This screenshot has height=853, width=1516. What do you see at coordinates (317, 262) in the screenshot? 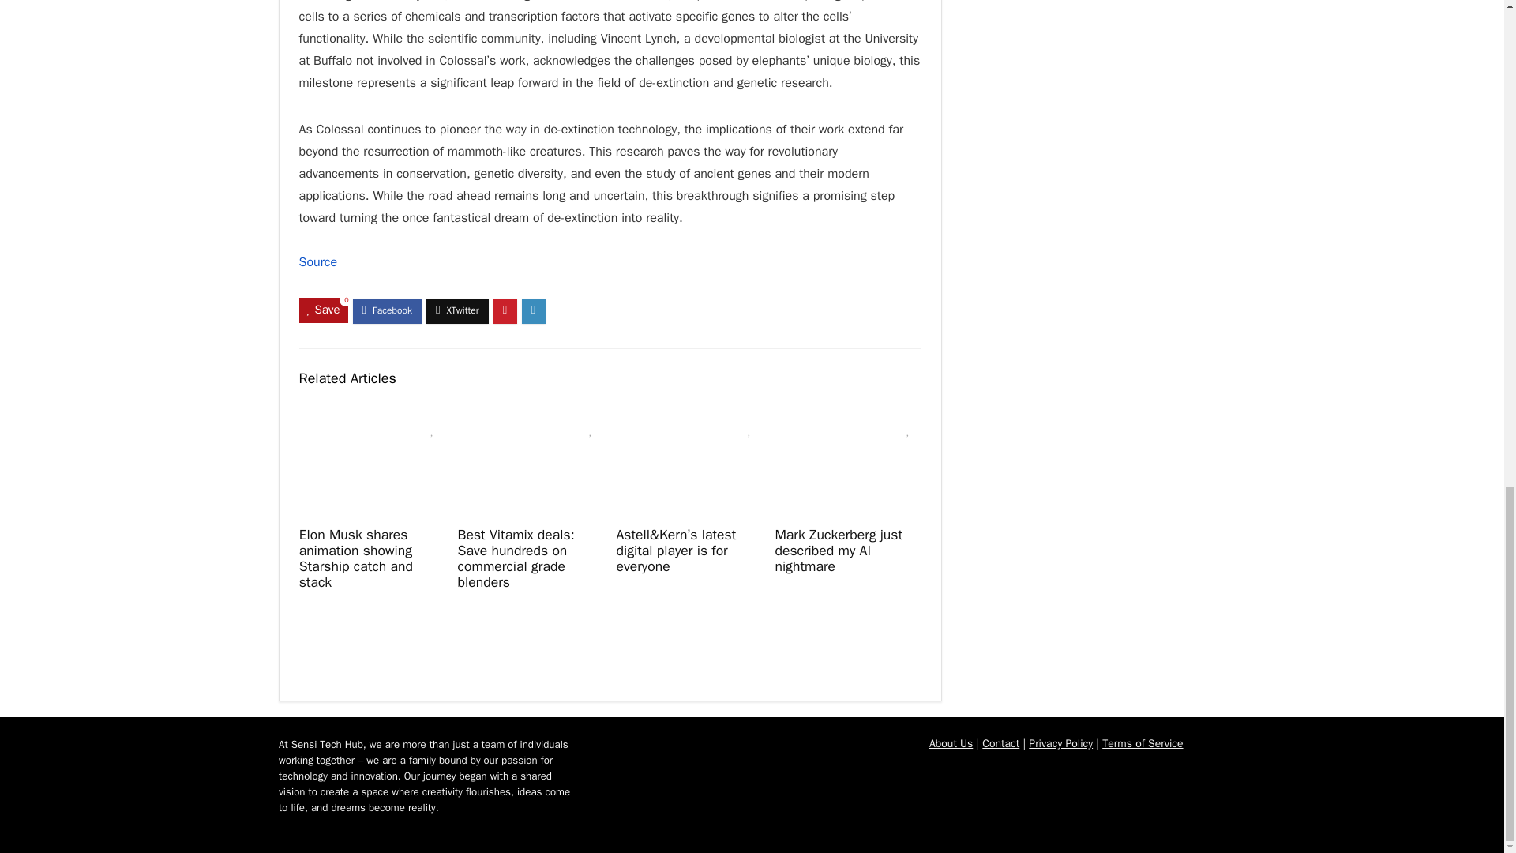
I see `Source` at bounding box center [317, 262].